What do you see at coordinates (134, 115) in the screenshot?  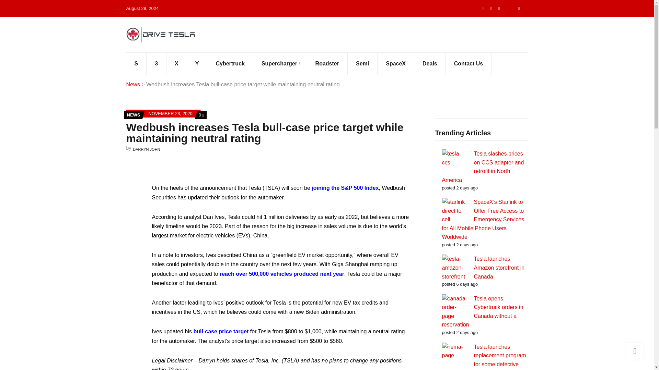 I see `NEWS` at bounding box center [134, 115].